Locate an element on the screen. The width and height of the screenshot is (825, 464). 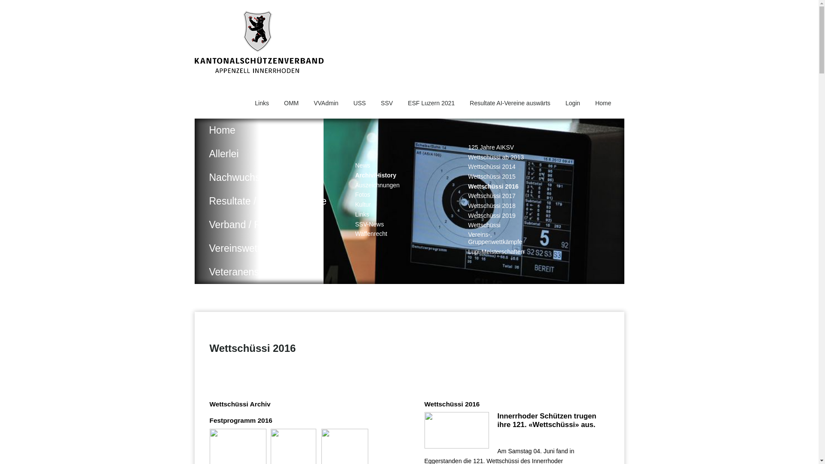
VVAdmin is located at coordinates (326, 103).